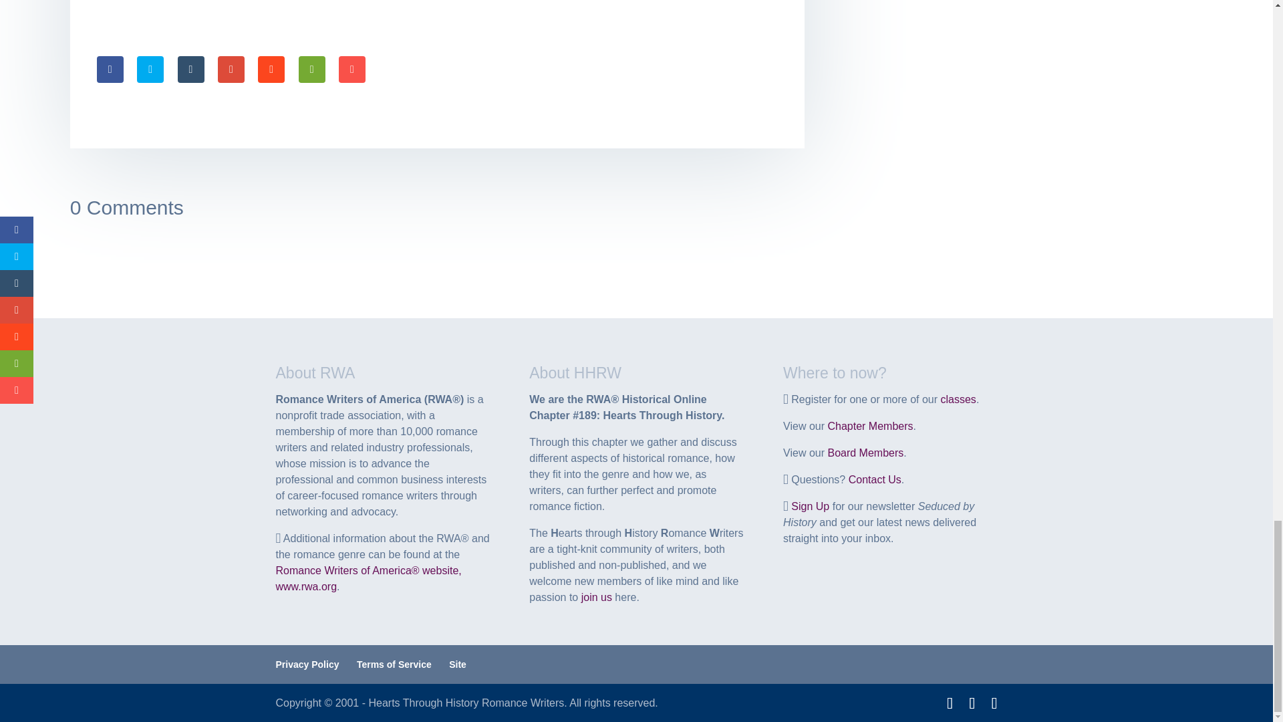  Describe the element at coordinates (596, 596) in the screenshot. I see `Join Hearts Through History` at that location.